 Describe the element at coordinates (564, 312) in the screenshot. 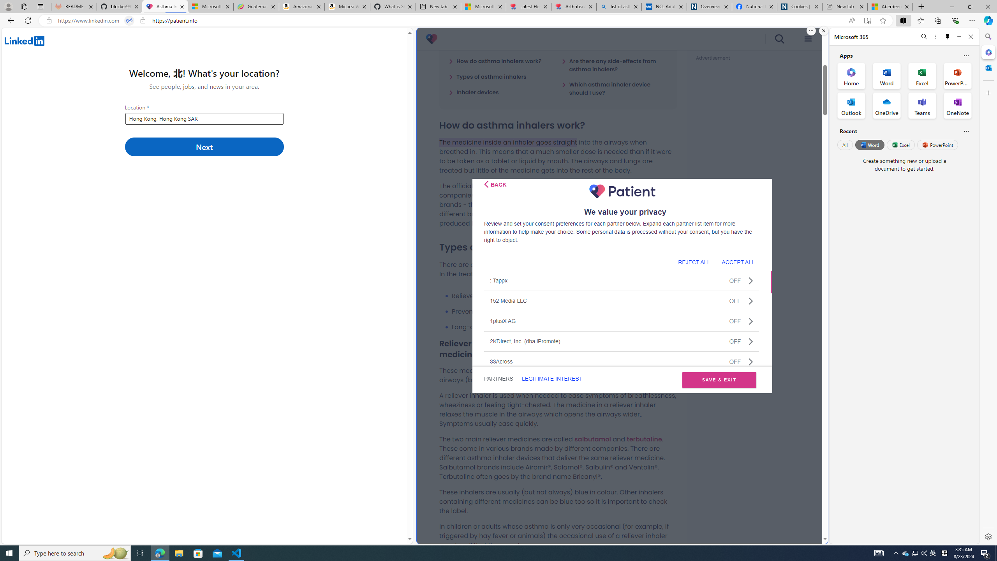

I see `Preventers (steroid inhalers).` at that location.